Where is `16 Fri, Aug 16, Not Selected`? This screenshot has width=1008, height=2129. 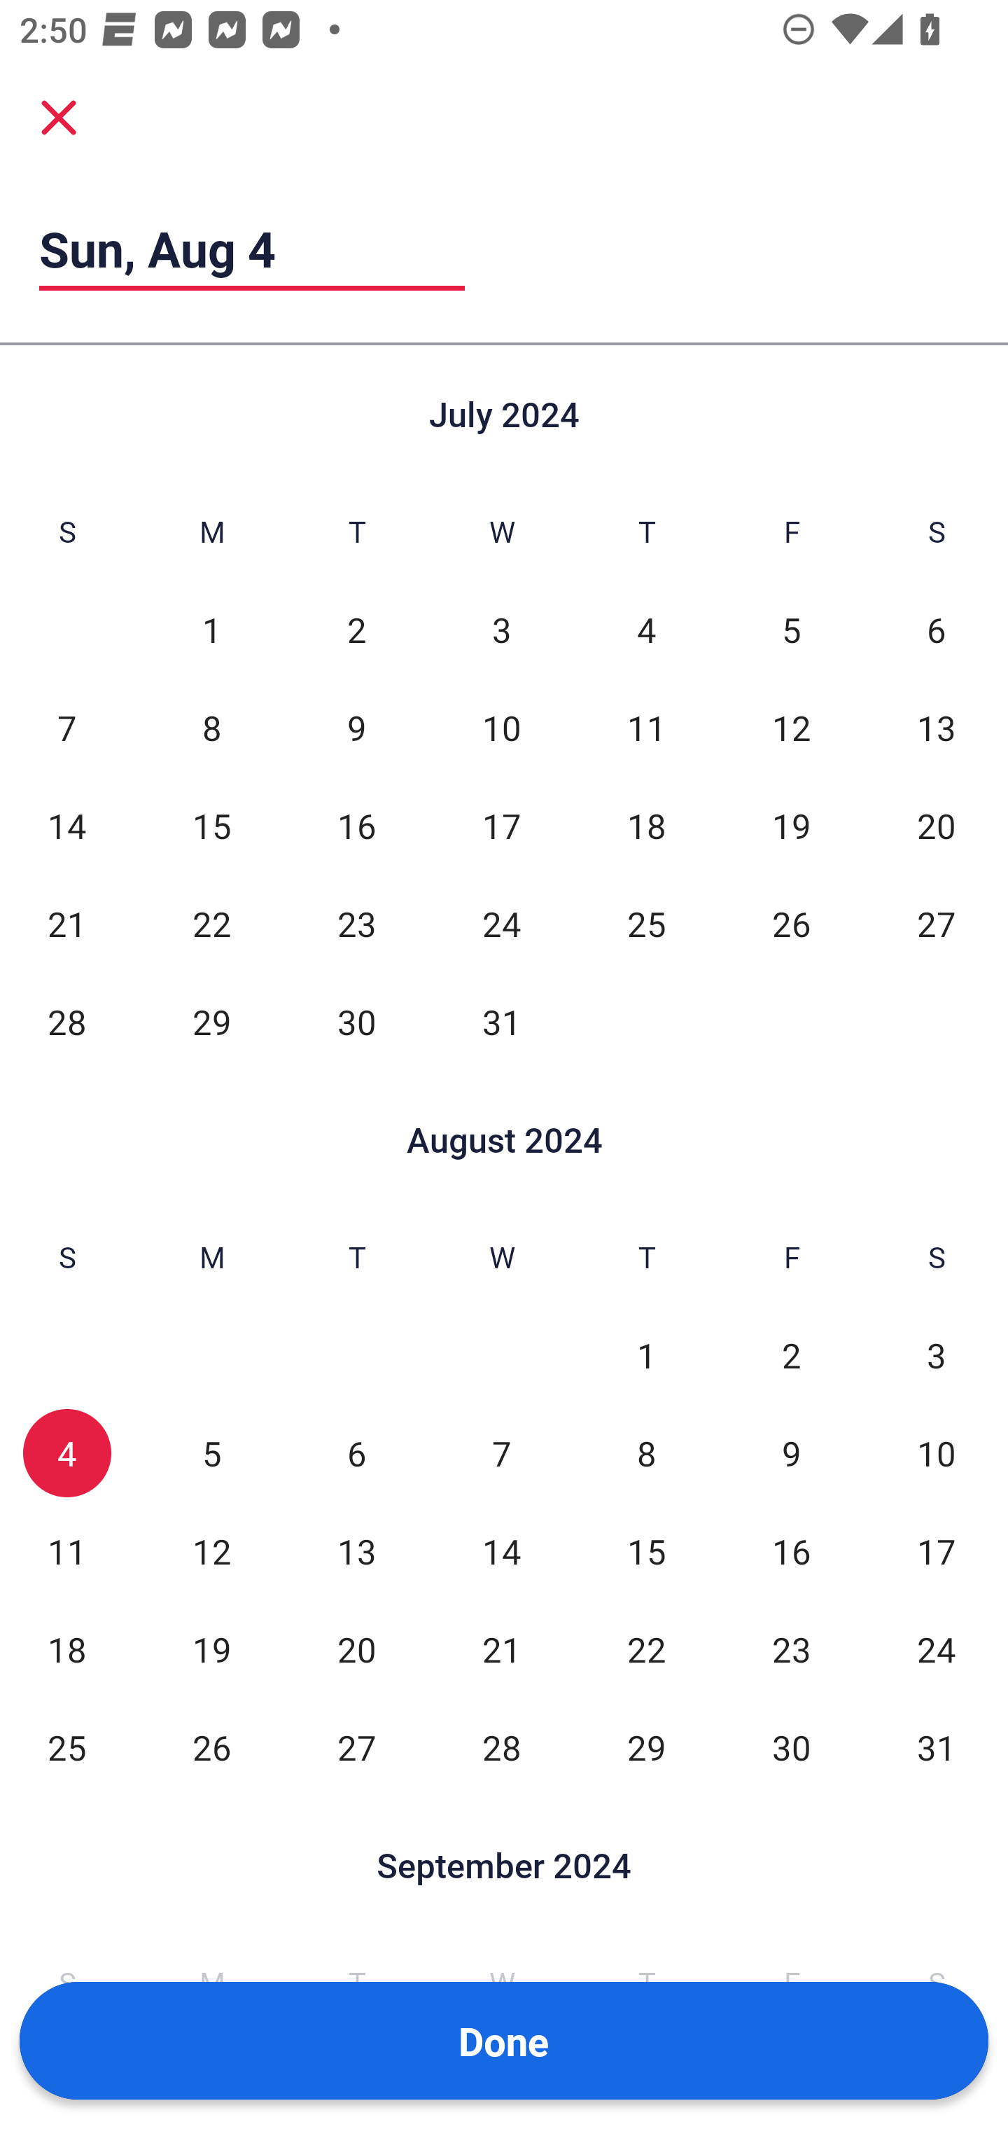 16 Fri, Aug 16, Not Selected is located at coordinates (791, 1552).